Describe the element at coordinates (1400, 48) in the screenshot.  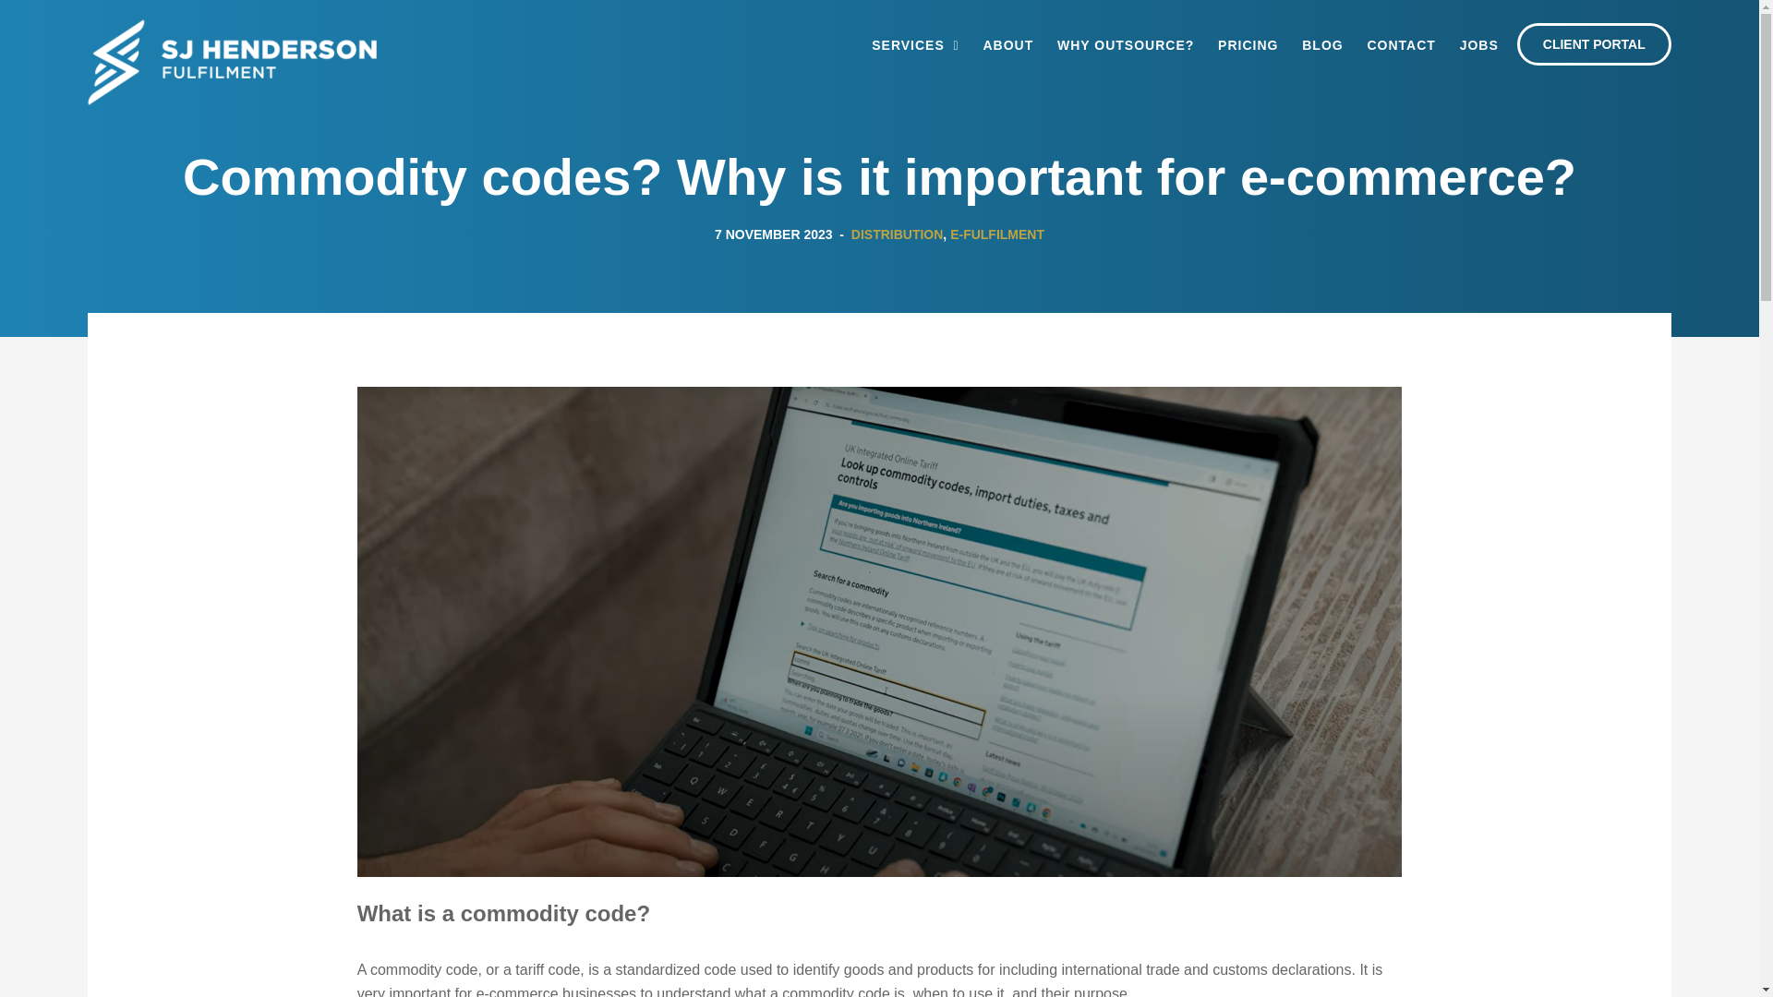
I see `CONTACT` at that location.